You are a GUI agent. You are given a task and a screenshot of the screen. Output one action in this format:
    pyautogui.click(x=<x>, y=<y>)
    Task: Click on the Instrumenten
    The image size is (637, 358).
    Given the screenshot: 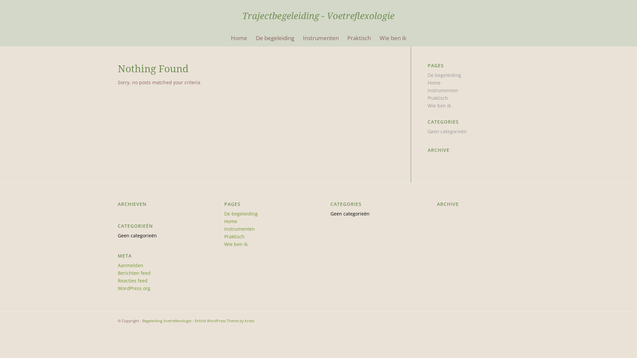 What is the action you would take?
    pyautogui.click(x=240, y=229)
    